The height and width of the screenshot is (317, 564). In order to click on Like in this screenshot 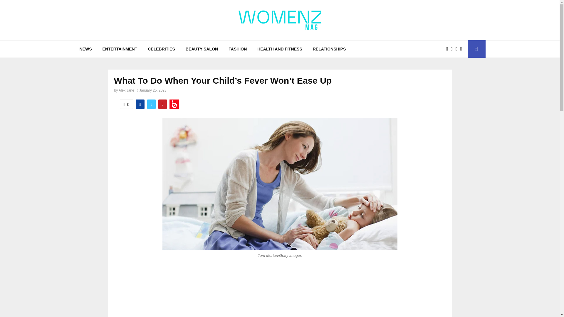, I will do `click(126, 104)`.